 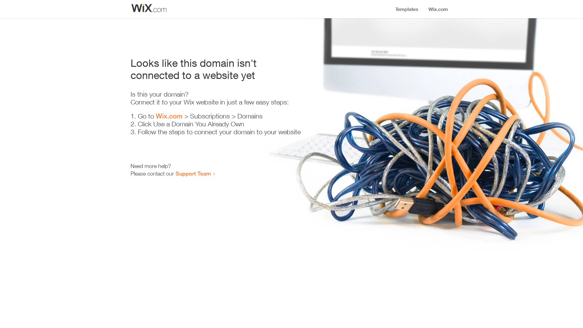 I want to click on Support Team, so click(x=193, y=173).